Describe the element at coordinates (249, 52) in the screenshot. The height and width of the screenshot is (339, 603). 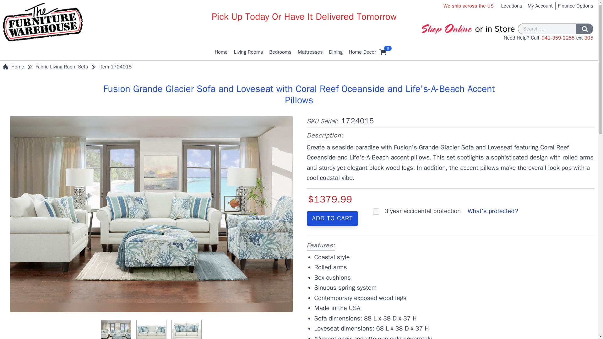
I see `Living Rooms` at that location.